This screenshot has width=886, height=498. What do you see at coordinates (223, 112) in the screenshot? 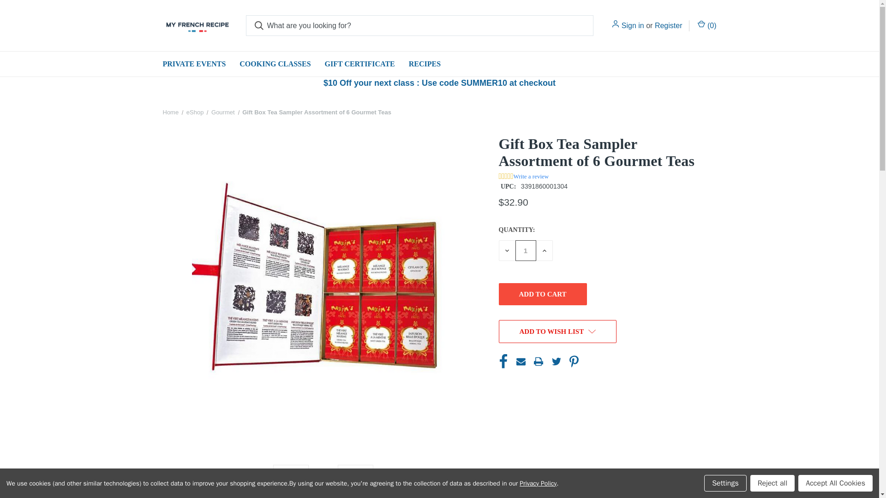
I see `Gourmet` at bounding box center [223, 112].